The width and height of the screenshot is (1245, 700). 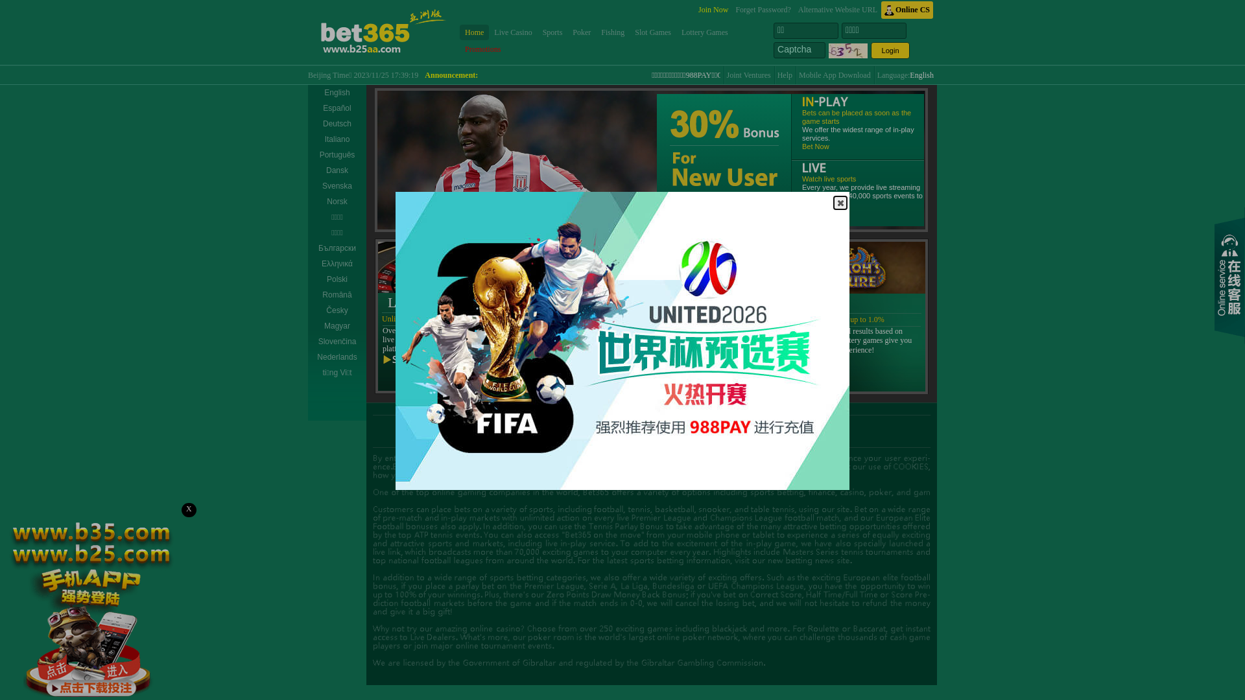 I want to click on Mobile App Download, so click(x=835, y=75).